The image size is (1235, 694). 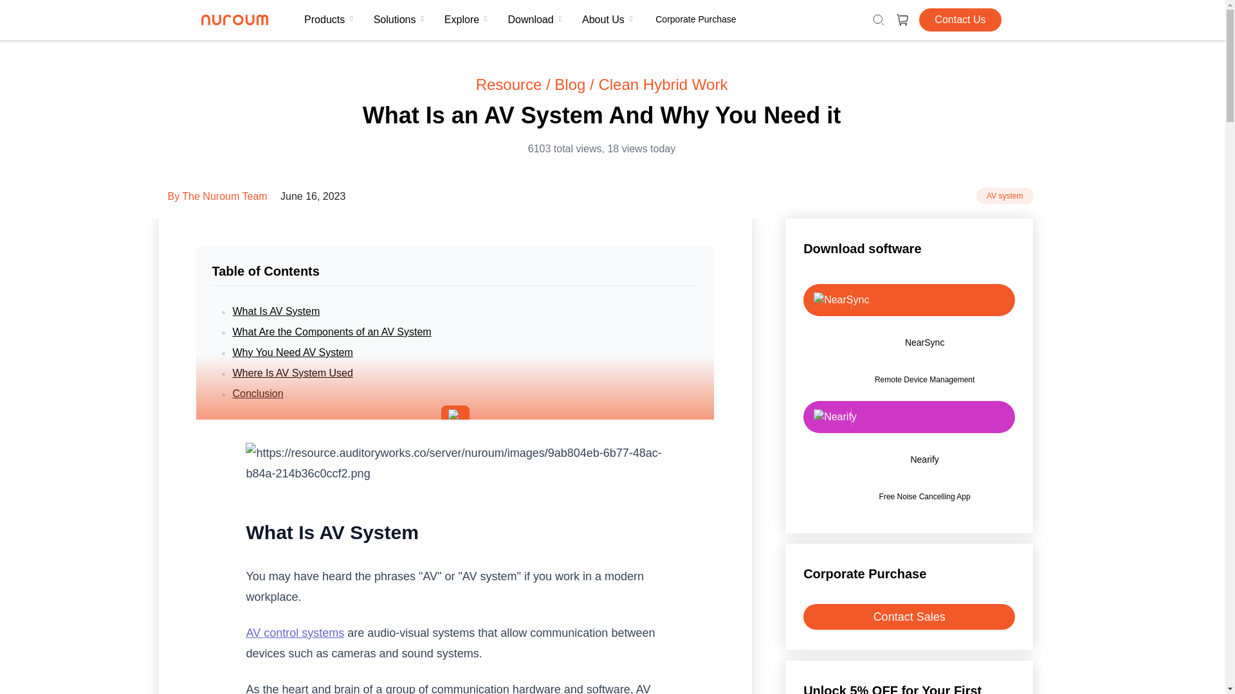 What do you see at coordinates (328, 19) in the screenshot?
I see `Products` at bounding box center [328, 19].